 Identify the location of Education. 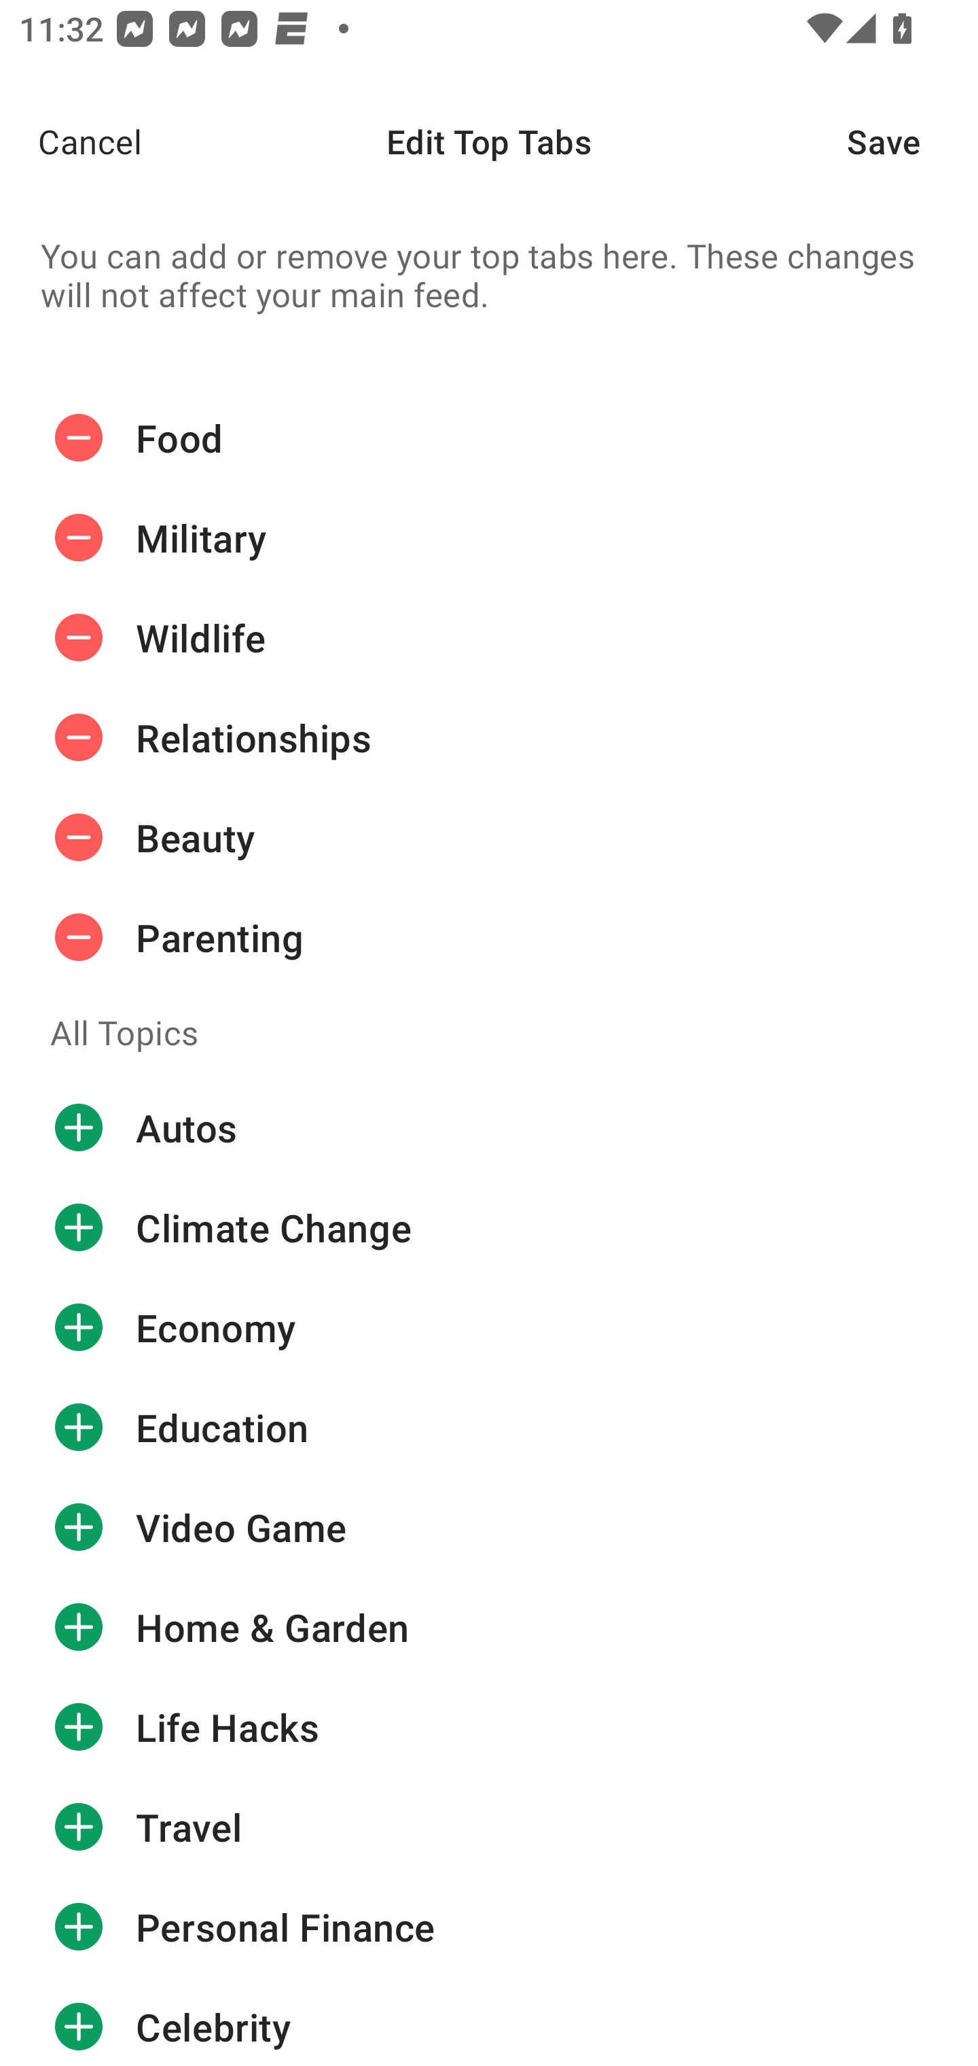
(489, 1427).